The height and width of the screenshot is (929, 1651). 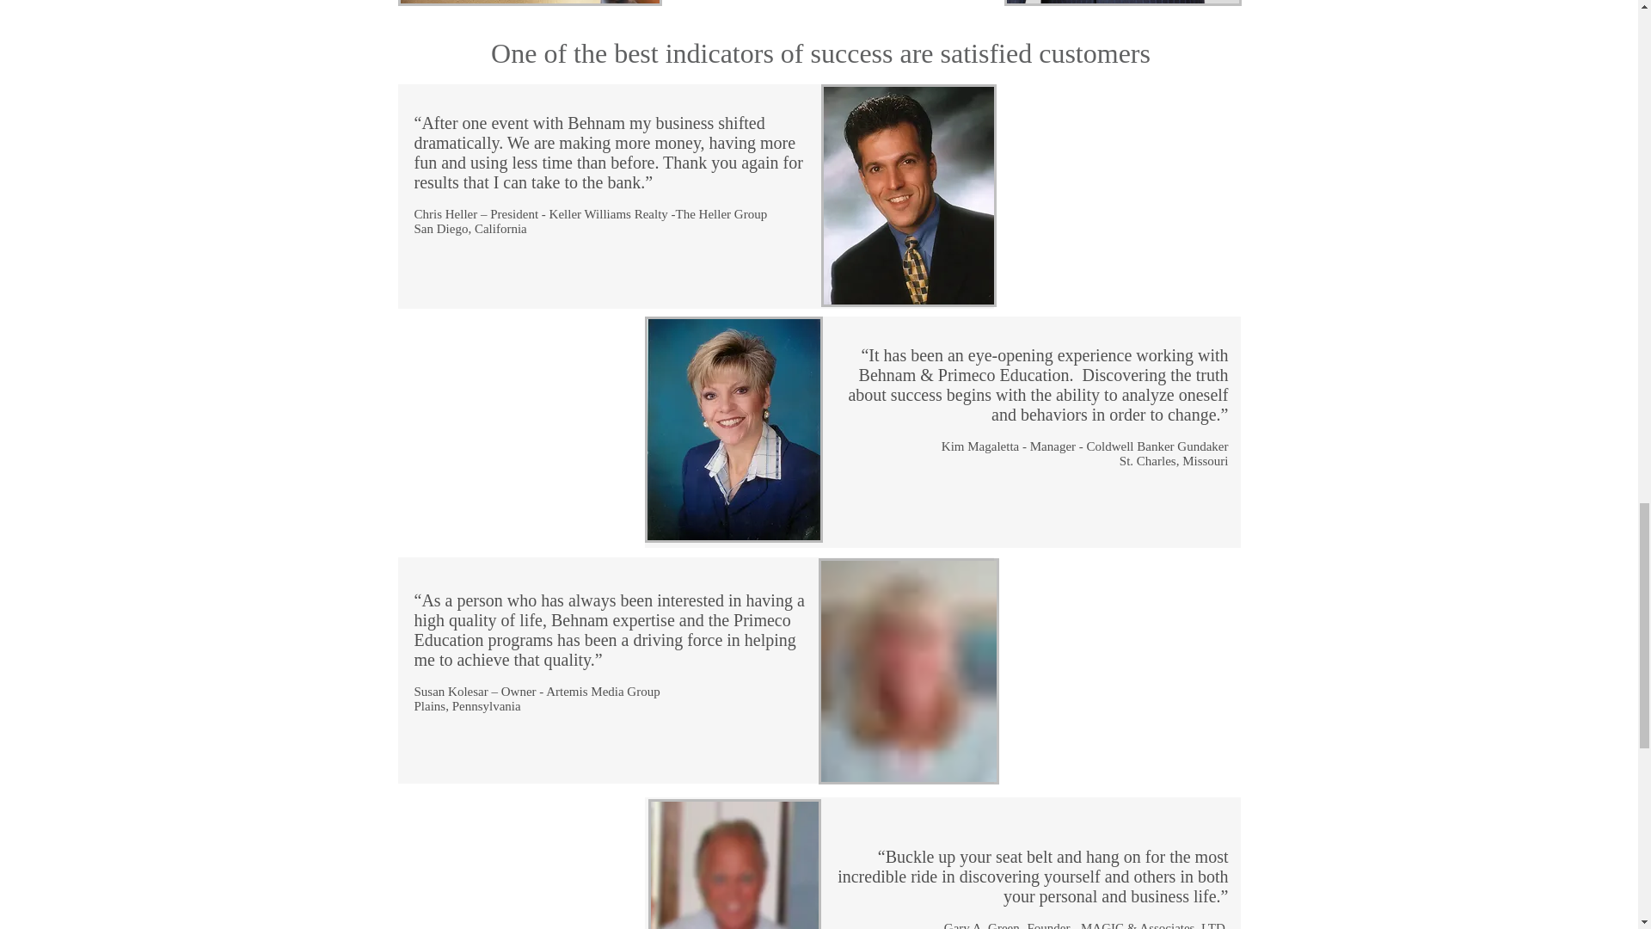 I want to click on Happy Customer, so click(x=733, y=429).